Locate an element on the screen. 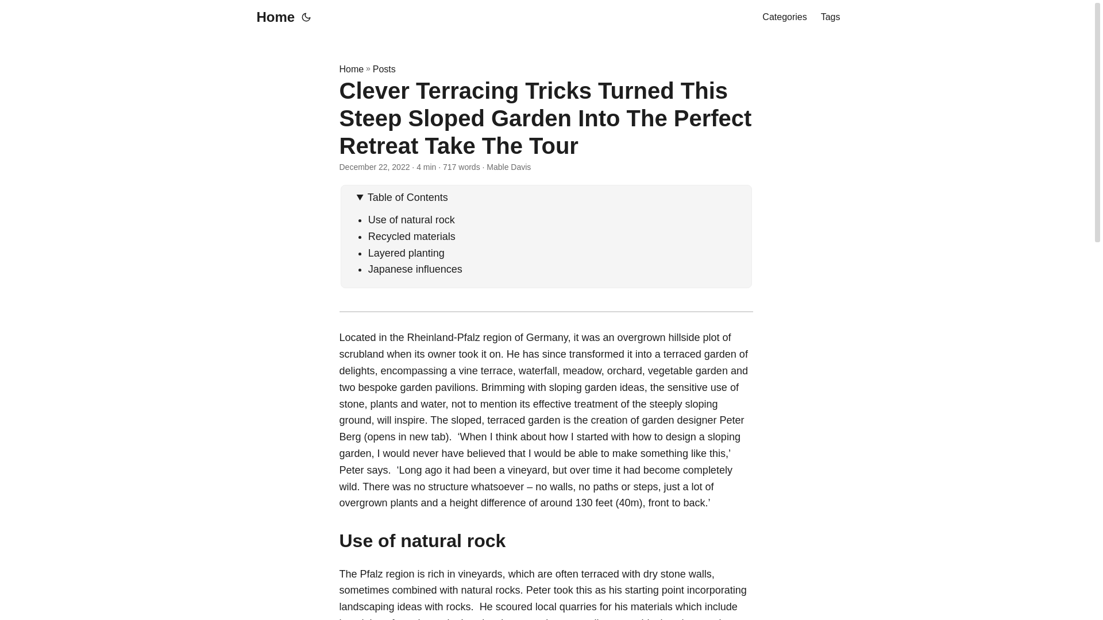 Image resolution: width=1103 pixels, height=620 pixels. Posts is located at coordinates (384, 69).